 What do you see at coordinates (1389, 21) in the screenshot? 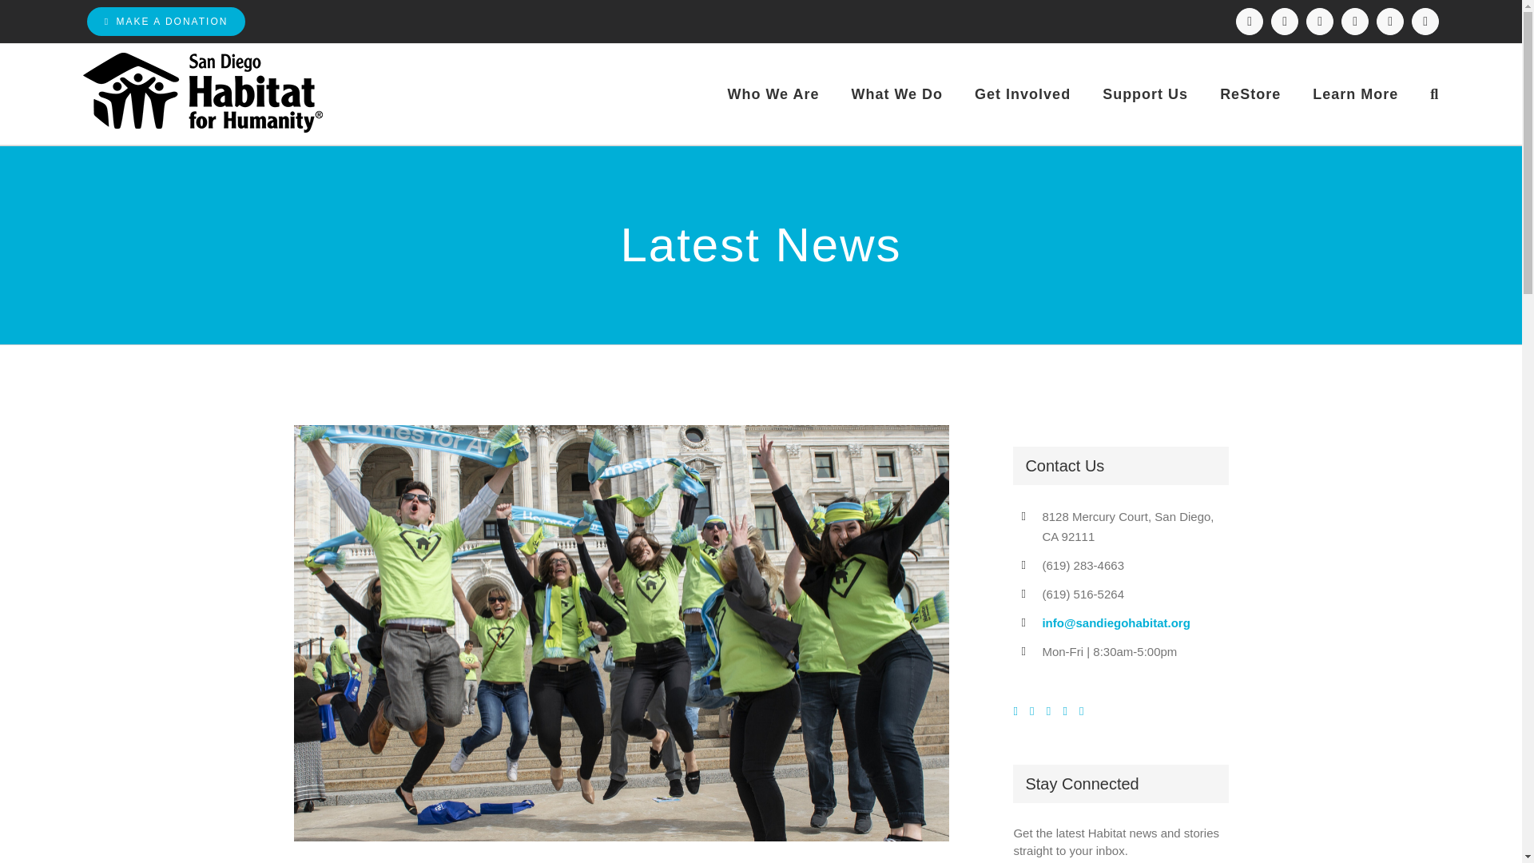
I see `YouTube` at bounding box center [1389, 21].